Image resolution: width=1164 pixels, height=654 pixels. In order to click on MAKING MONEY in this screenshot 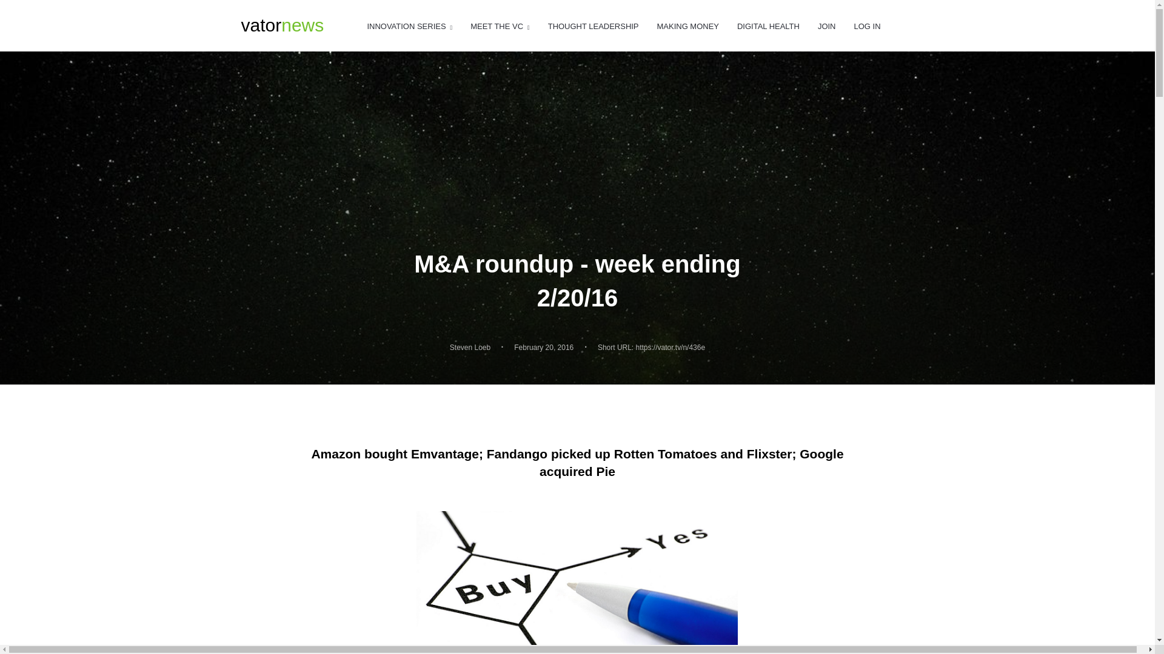, I will do `click(594, 27)`.